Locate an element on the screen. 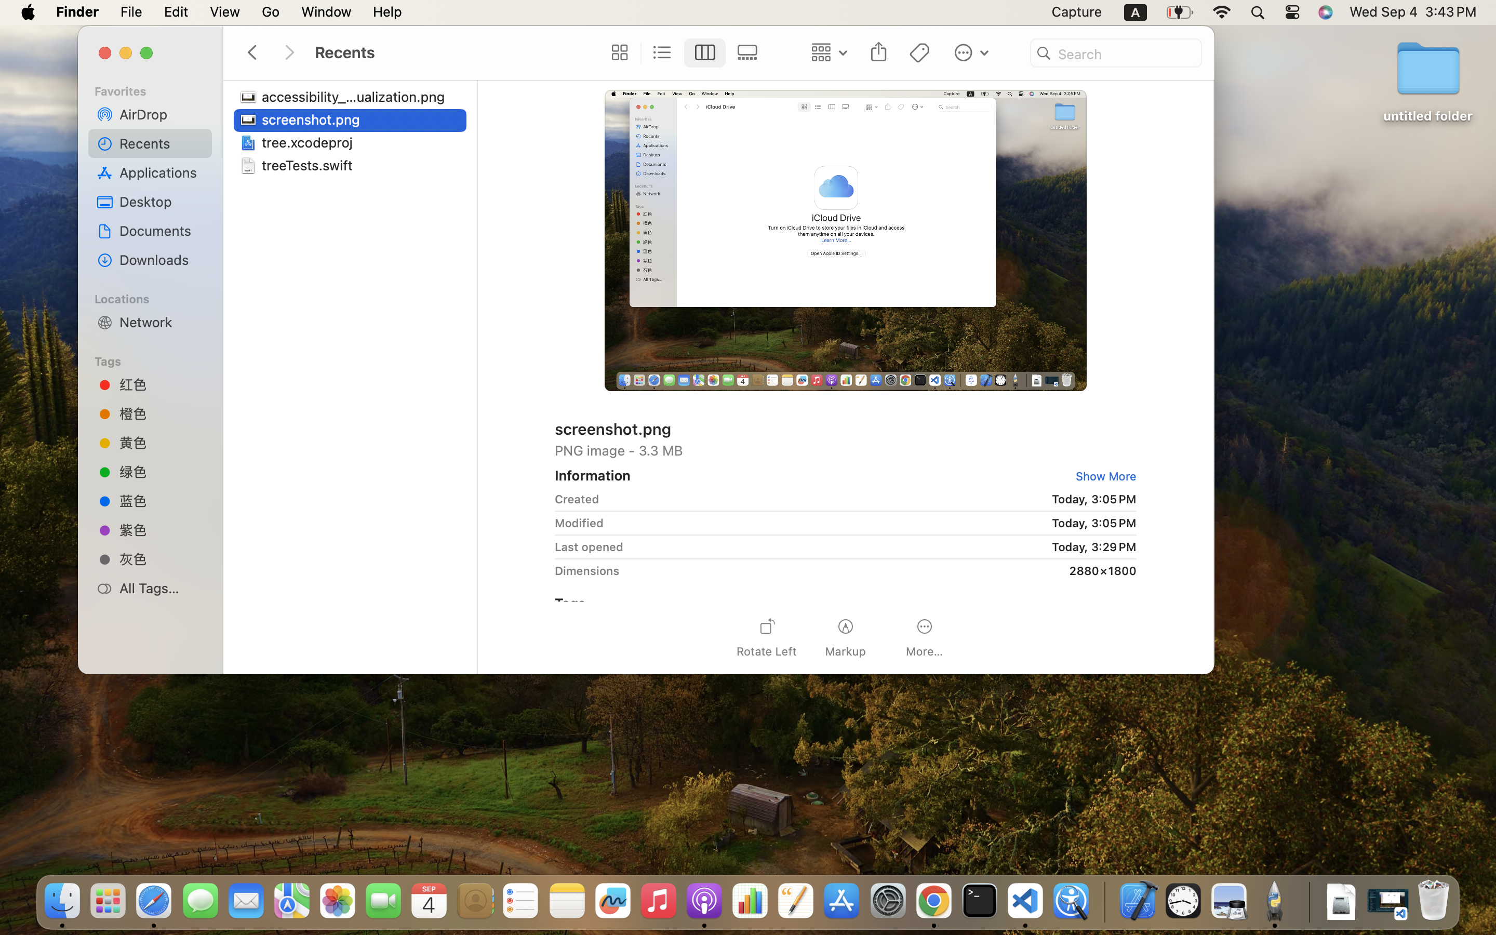  橙色 is located at coordinates (162, 413).